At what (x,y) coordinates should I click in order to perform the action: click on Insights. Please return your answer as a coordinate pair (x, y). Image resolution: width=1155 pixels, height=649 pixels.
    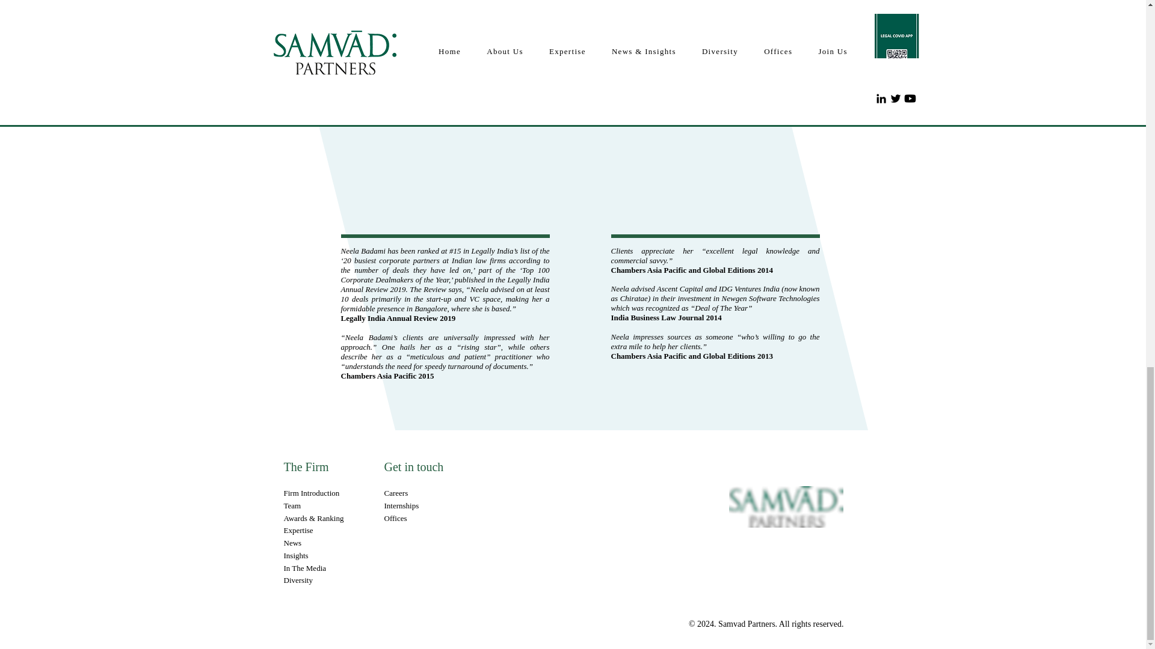
    Looking at the image, I should click on (296, 555).